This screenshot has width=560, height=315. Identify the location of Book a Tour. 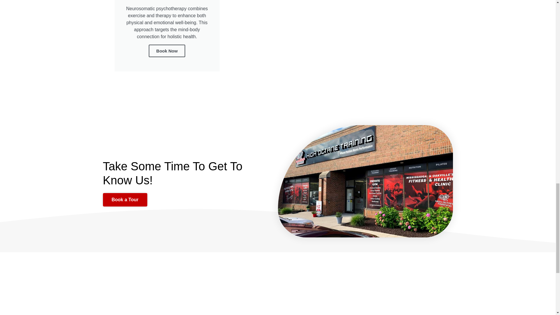
(125, 200).